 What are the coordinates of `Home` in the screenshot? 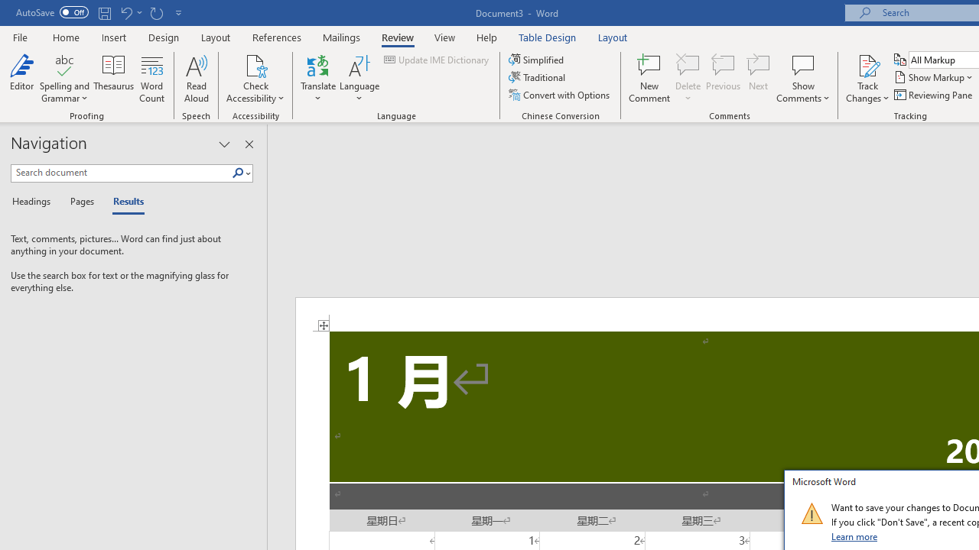 It's located at (66, 37).